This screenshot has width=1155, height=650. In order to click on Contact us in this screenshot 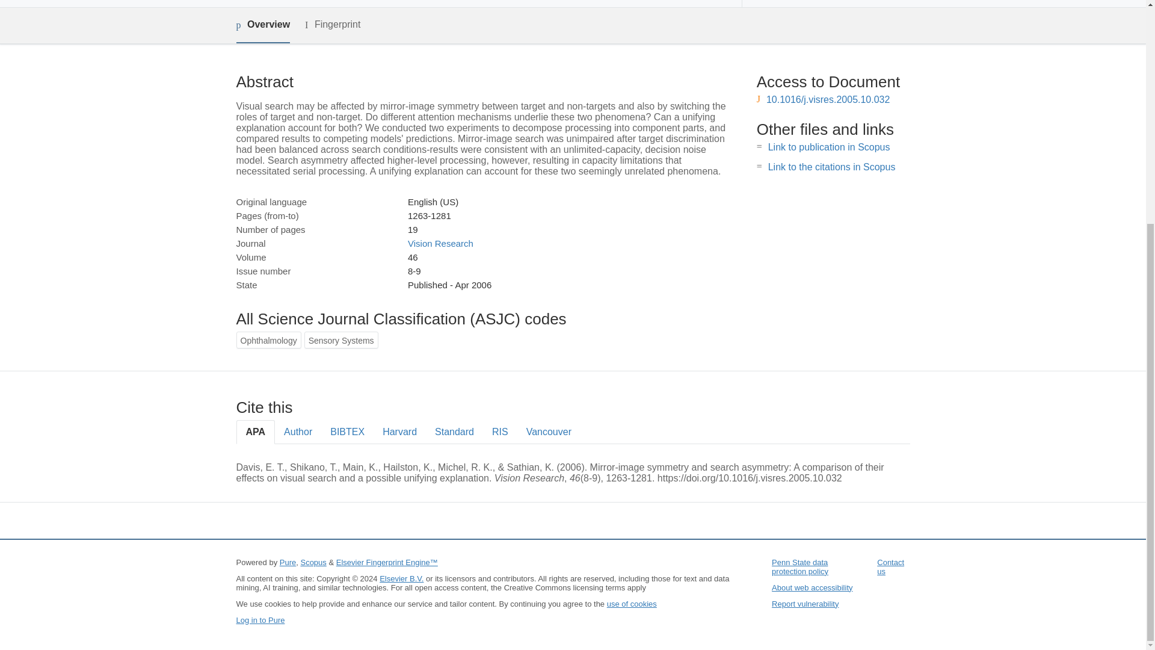, I will do `click(890, 566)`.